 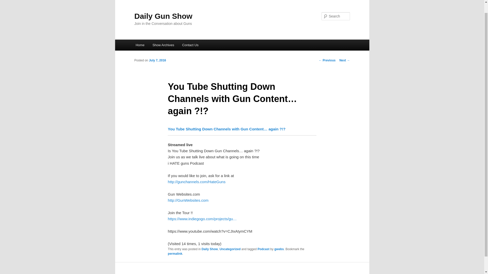 What do you see at coordinates (279, 249) in the screenshot?
I see `gwebs` at bounding box center [279, 249].